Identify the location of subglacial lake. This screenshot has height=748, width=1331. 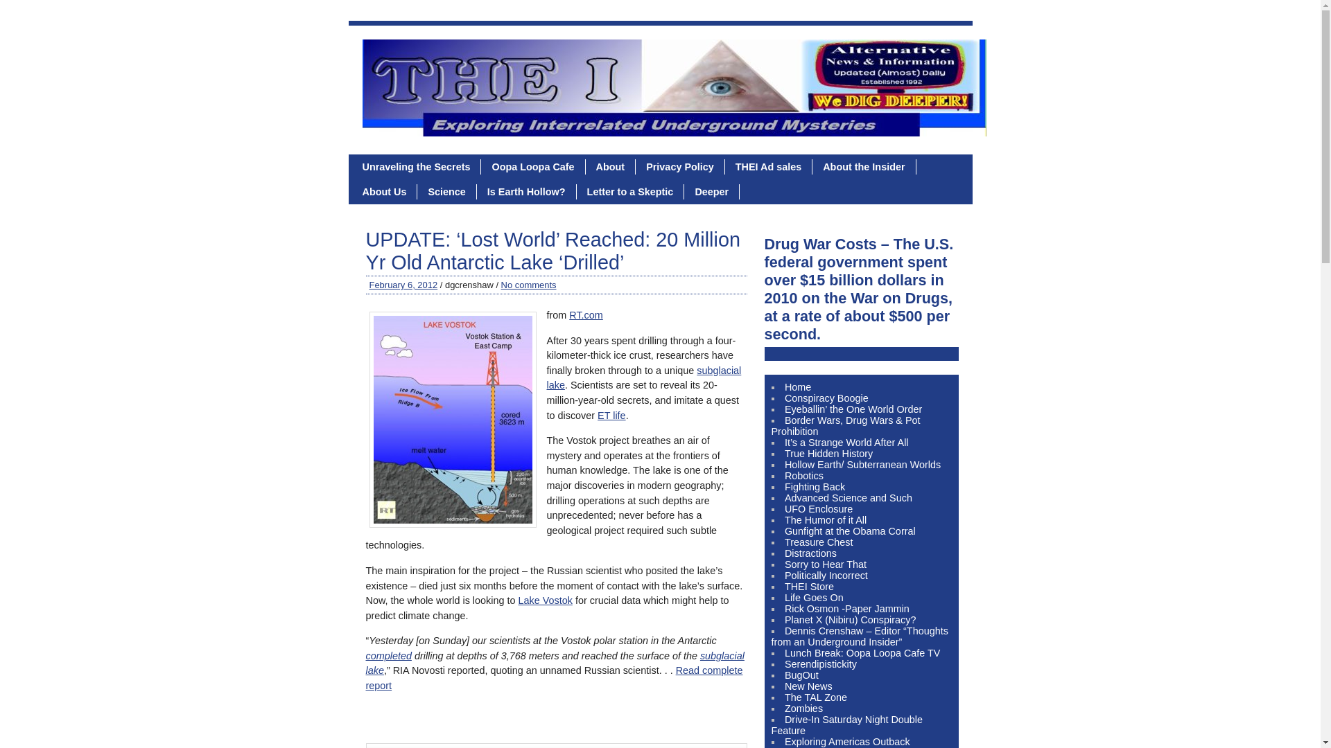
(643, 378).